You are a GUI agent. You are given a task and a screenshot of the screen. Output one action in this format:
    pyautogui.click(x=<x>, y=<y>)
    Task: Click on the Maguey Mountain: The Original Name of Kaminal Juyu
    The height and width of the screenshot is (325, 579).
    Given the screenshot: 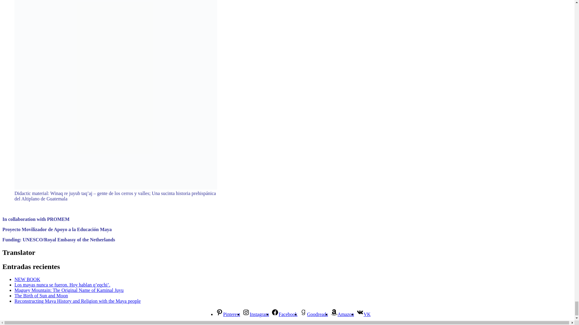 What is the action you would take?
    pyautogui.click(x=69, y=290)
    